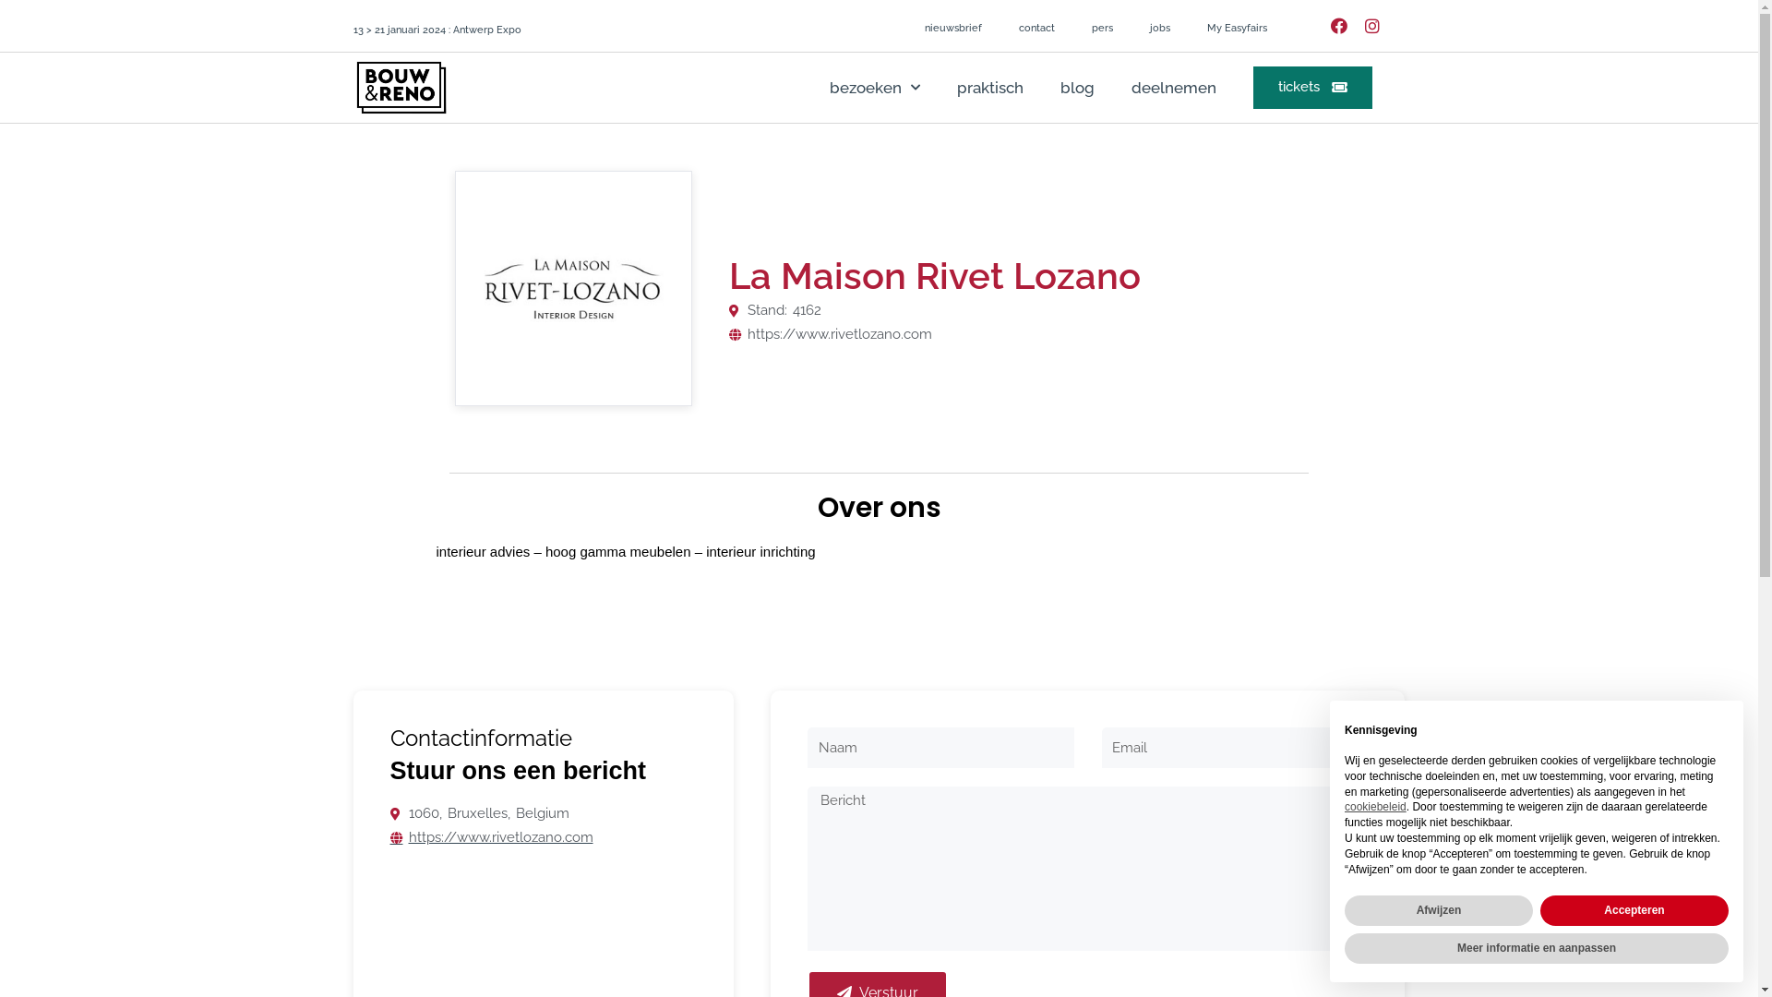 This screenshot has width=1772, height=997. I want to click on nieuwsbrief, so click(953, 29).